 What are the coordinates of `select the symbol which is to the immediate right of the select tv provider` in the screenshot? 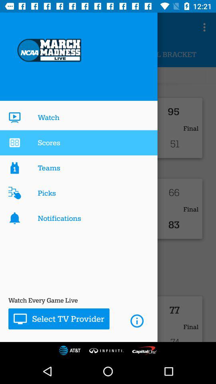 It's located at (137, 321).